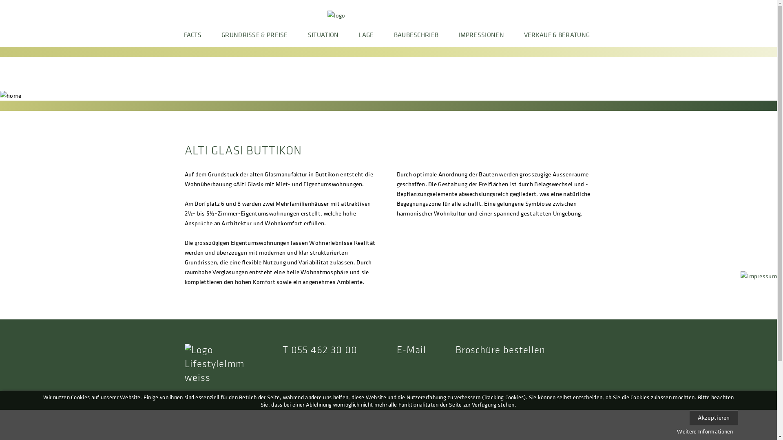  What do you see at coordinates (411, 350) in the screenshot?
I see `E-Mail` at bounding box center [411, 350].